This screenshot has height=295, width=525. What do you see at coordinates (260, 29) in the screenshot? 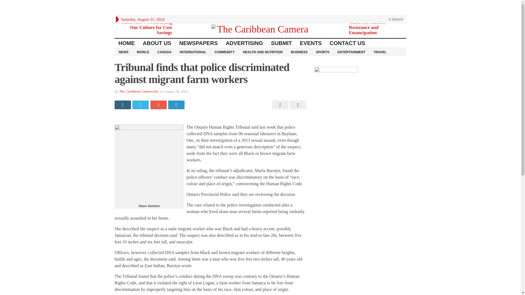
I see `Many People One Magazine` at bounding box center [260, 29].